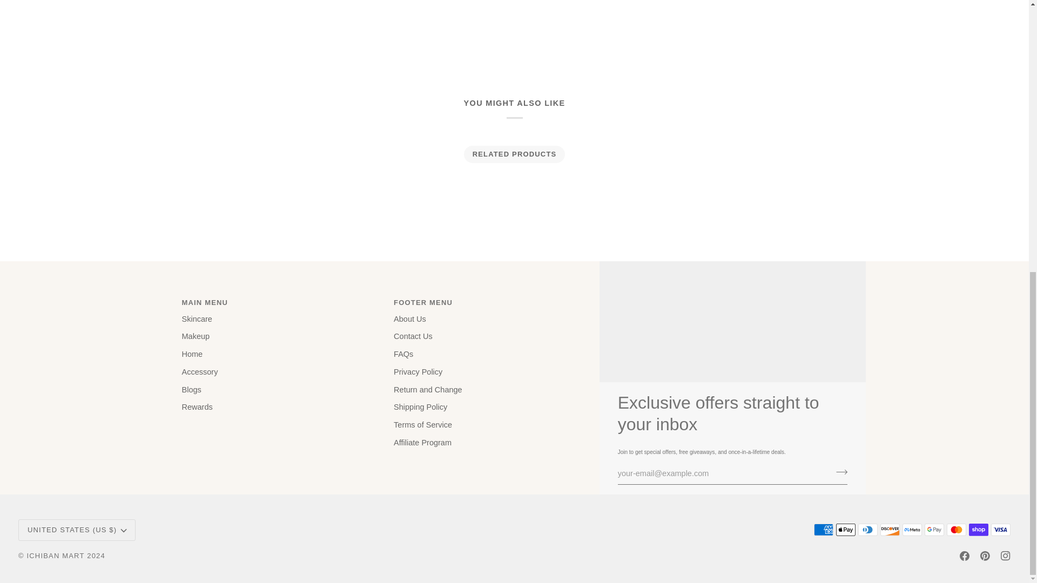 The image size is (1037, 583). Describe the element at coordinates (1000, 529) in the screenshot. I see `VISA` at that location.